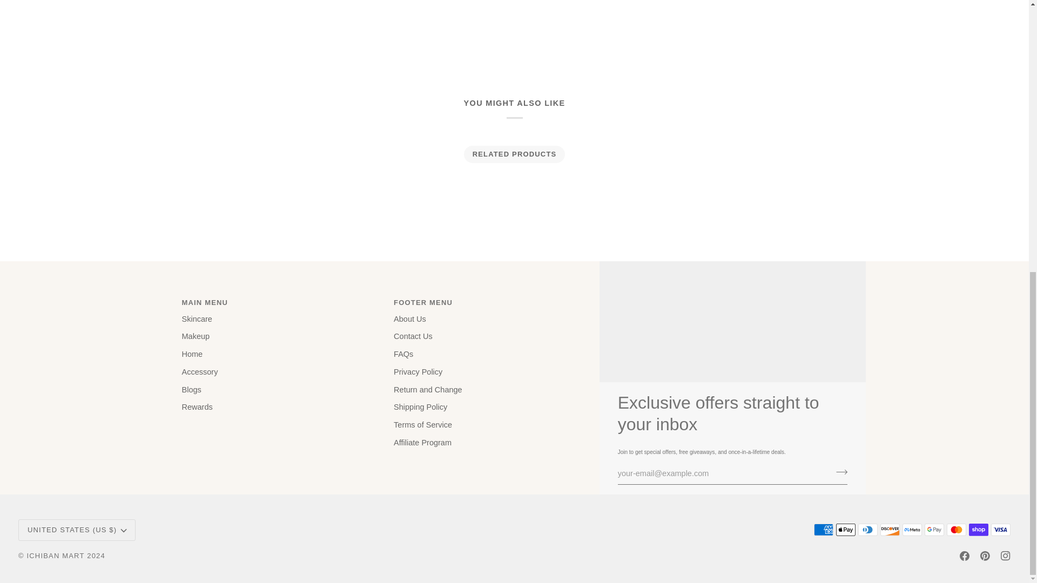 The image size is (1037, 583). Describe the element at coordinates (1000, 529) in the screenshot. I see `VISA` at that location.